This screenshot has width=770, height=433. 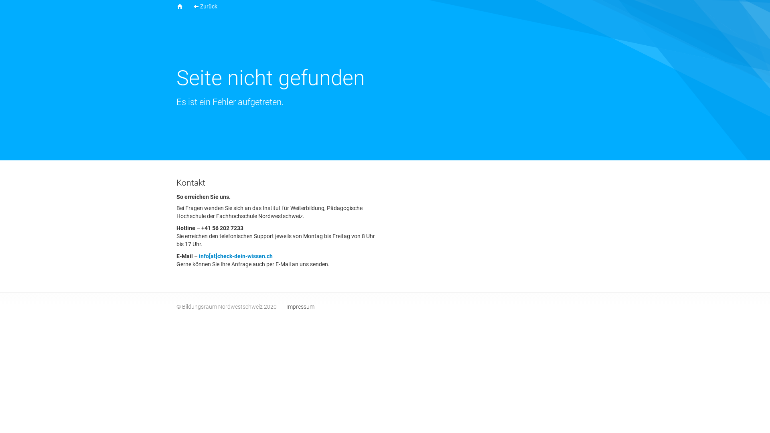 I want to click on Impressum, so click(x=300, y=307).